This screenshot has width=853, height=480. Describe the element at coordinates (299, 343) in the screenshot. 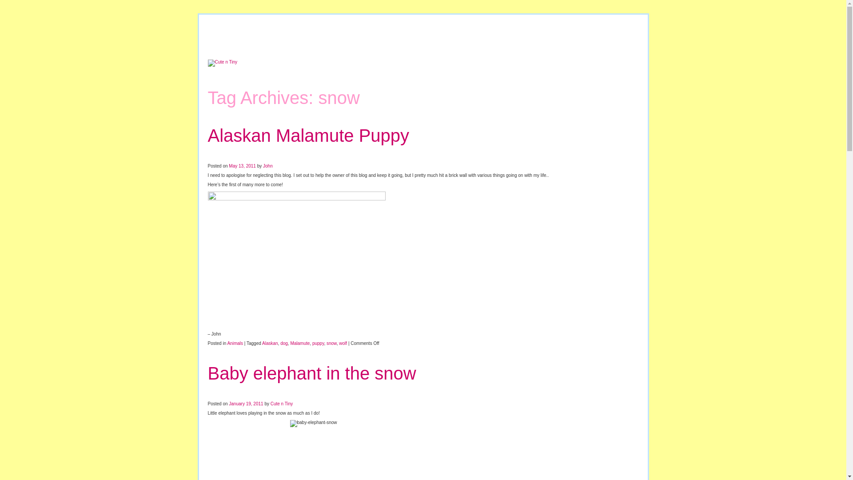

I see `Malamute` at that location.